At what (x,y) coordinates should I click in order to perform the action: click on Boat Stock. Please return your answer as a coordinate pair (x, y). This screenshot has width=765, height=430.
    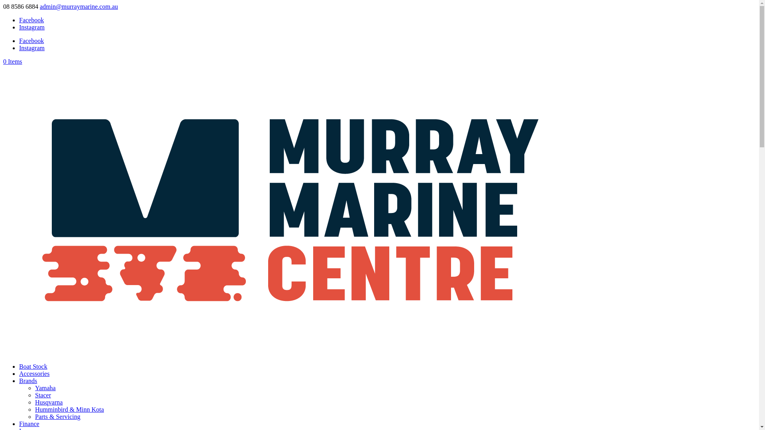
    Looking at the image, I should click on (33, 366).